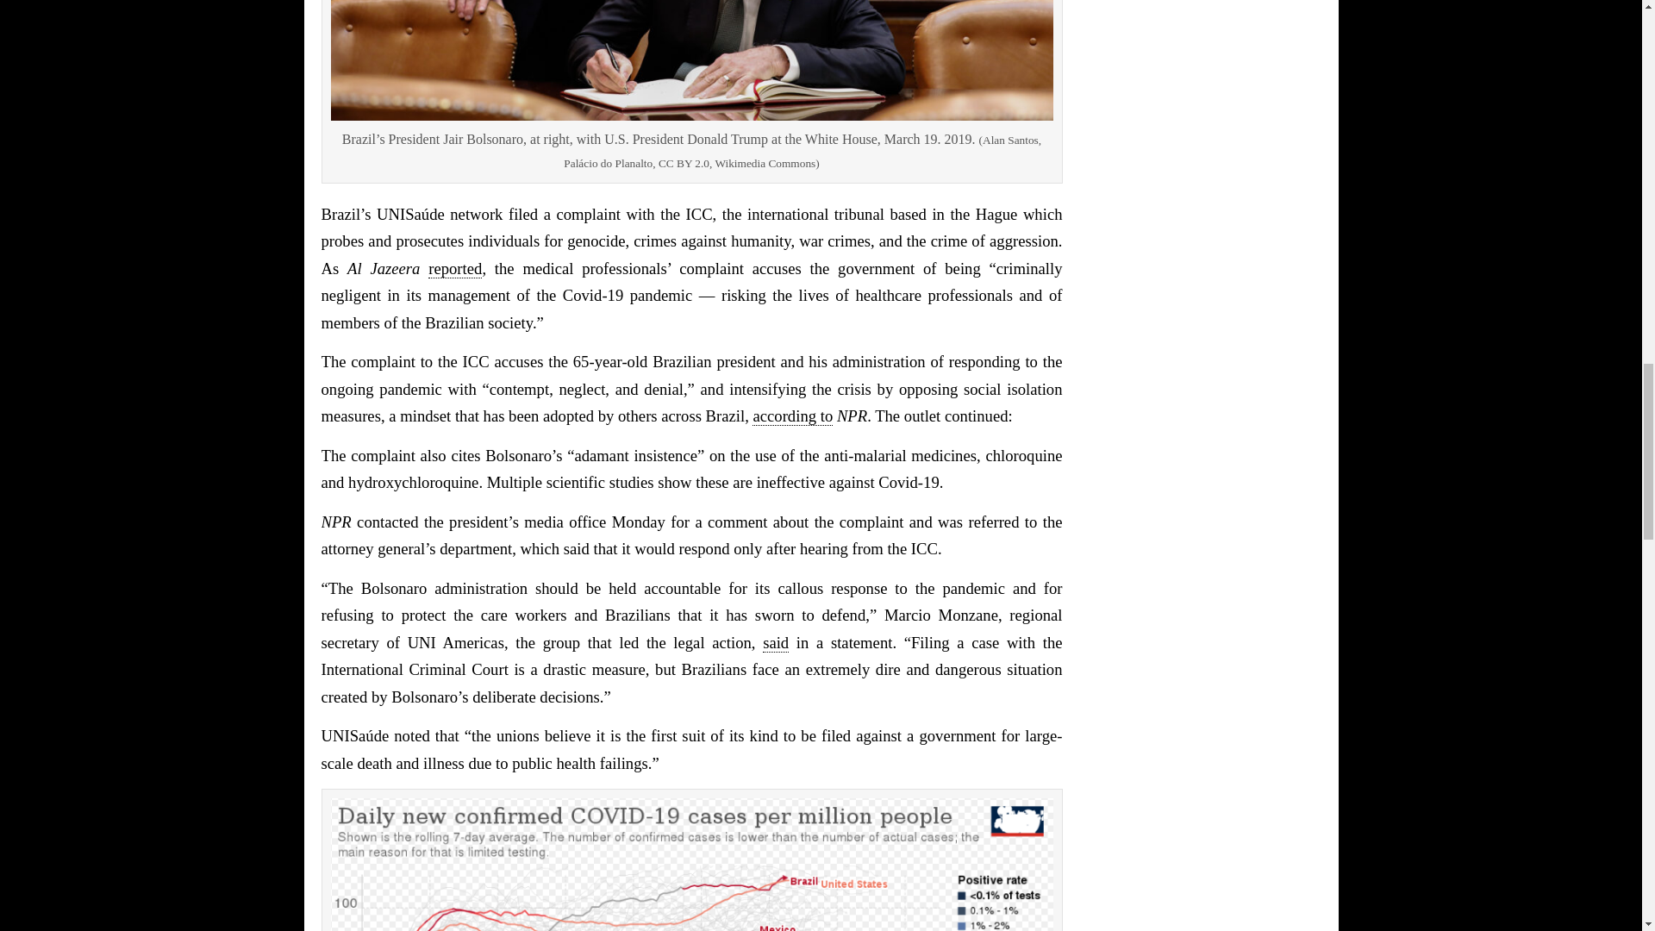 This screenshot has height=931, width=1655. Describe the element at coordinates (455, 269) in the screenshot. I see `reported` at that location.